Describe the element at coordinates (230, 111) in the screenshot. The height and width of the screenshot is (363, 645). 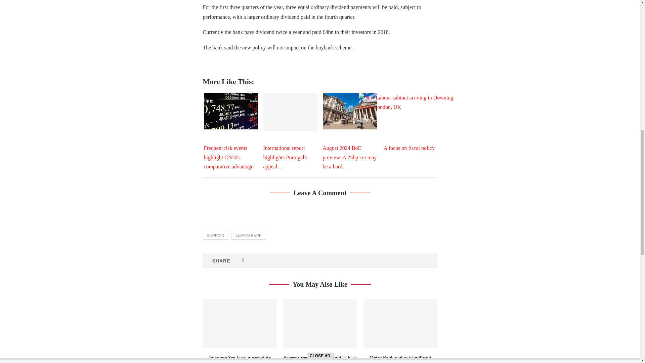
I see `Frequent risk events highlight CN50's comparative advantage` at that location.